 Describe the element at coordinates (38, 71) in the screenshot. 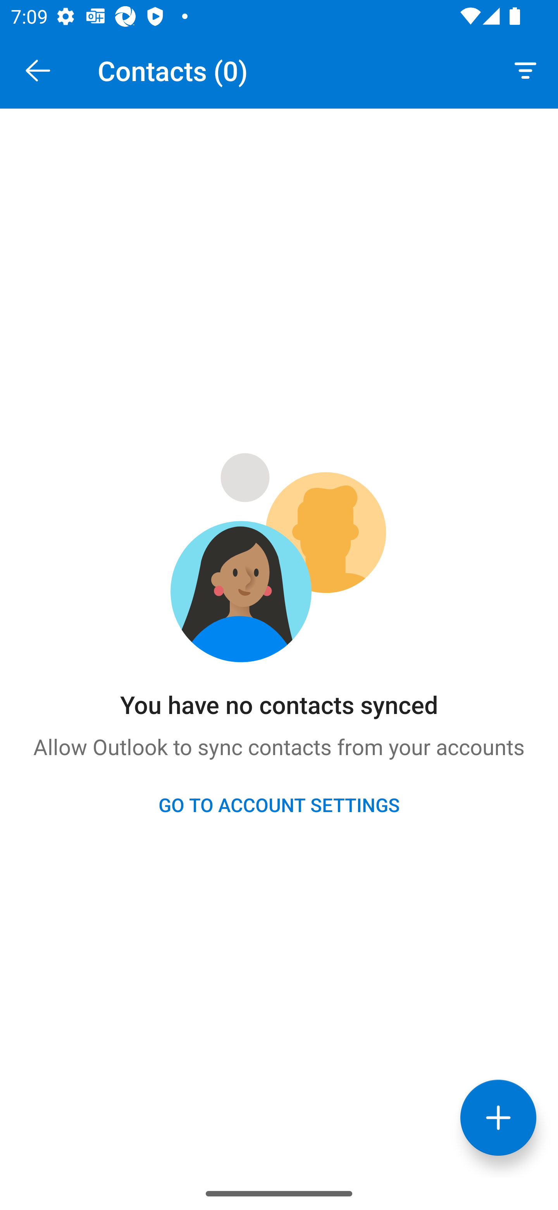

I see `Navigate up` at that location.